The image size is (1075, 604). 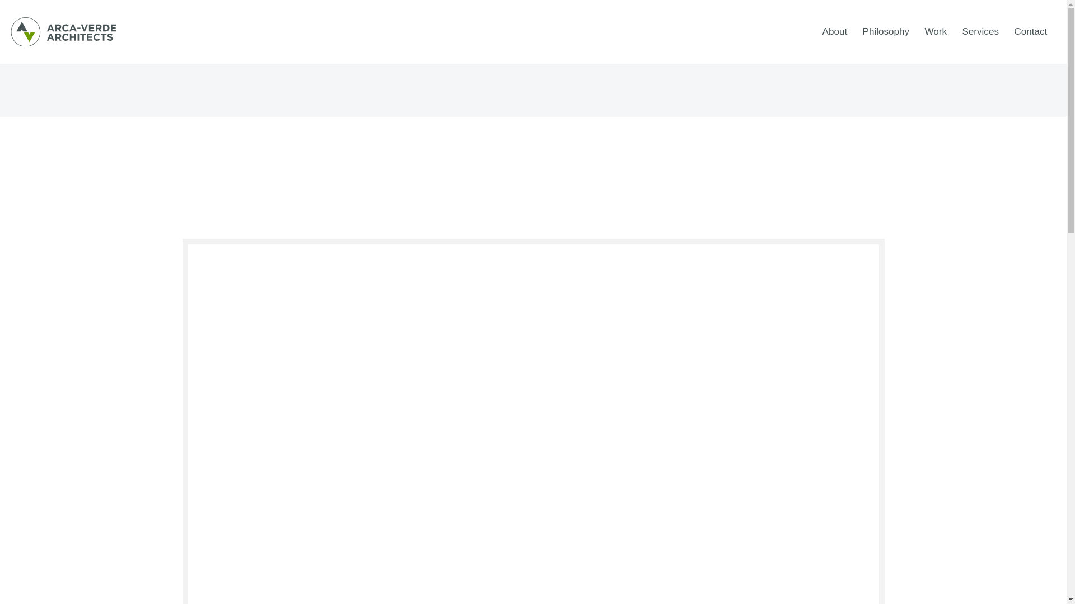 I want to click on Contact, so click(x=1031, y=31).